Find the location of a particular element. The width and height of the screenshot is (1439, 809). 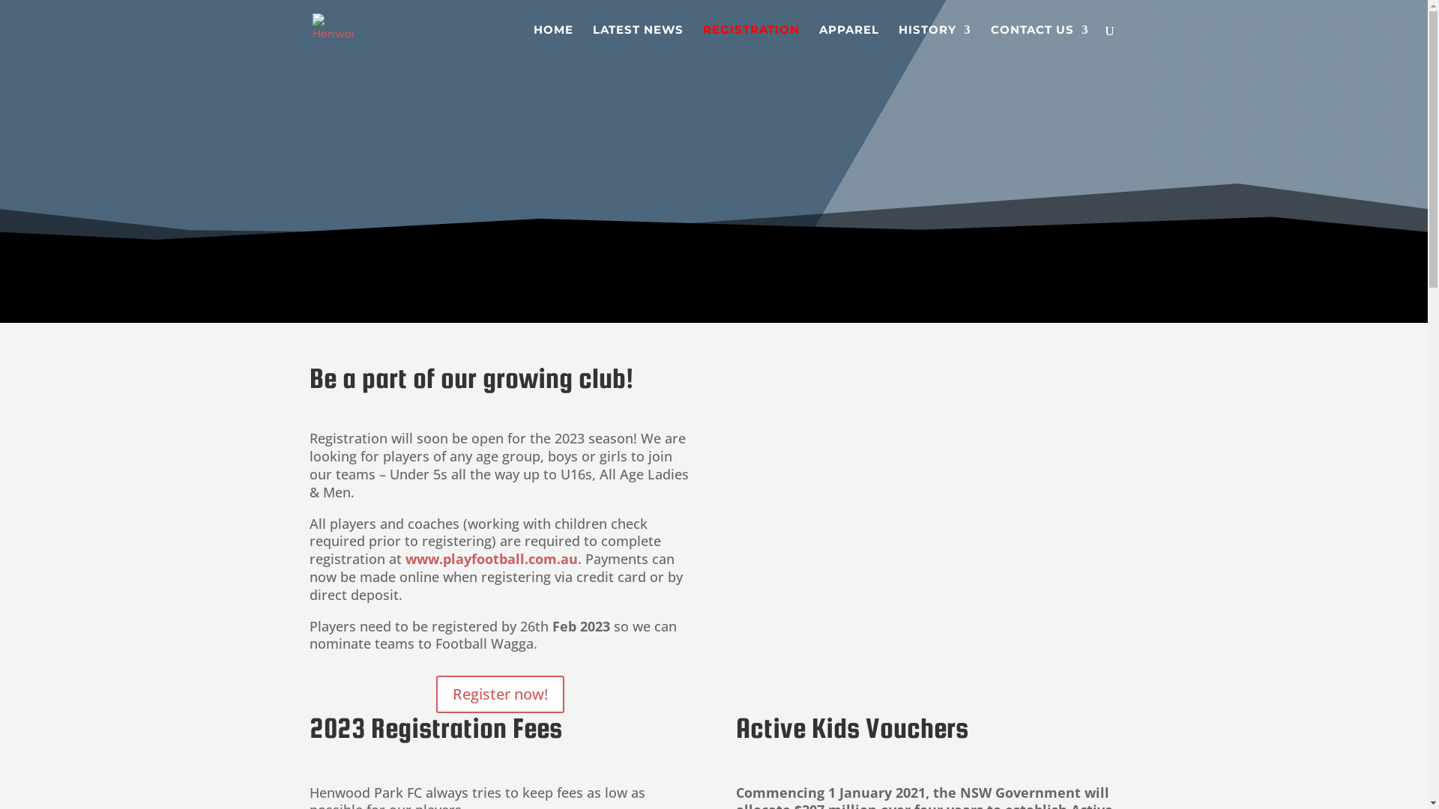

CONTACT US is located at coordinates (1040, 42).